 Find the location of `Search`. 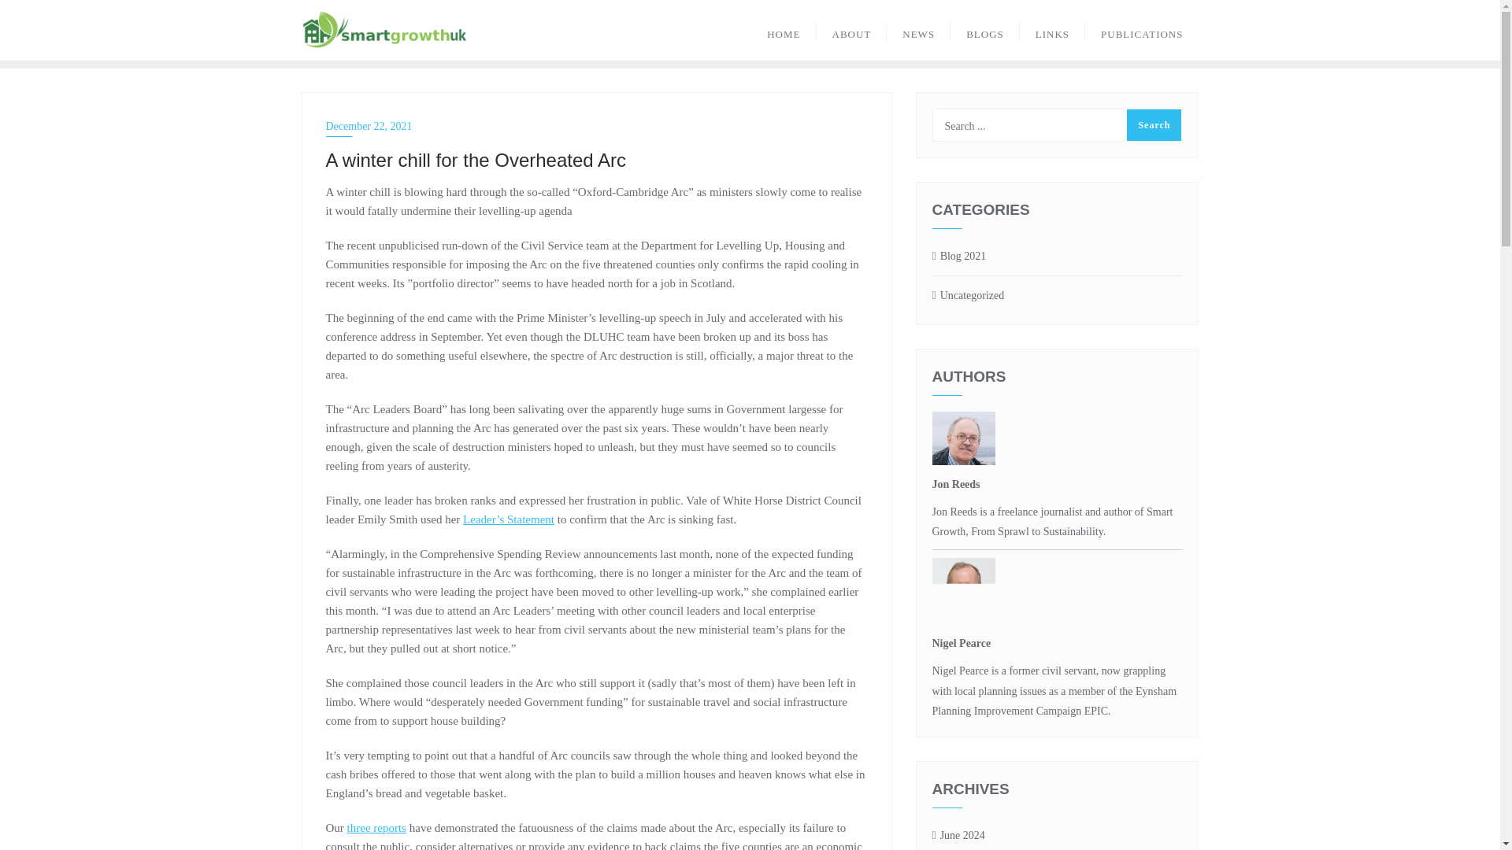

Search is located at coordinates (1153, 125).